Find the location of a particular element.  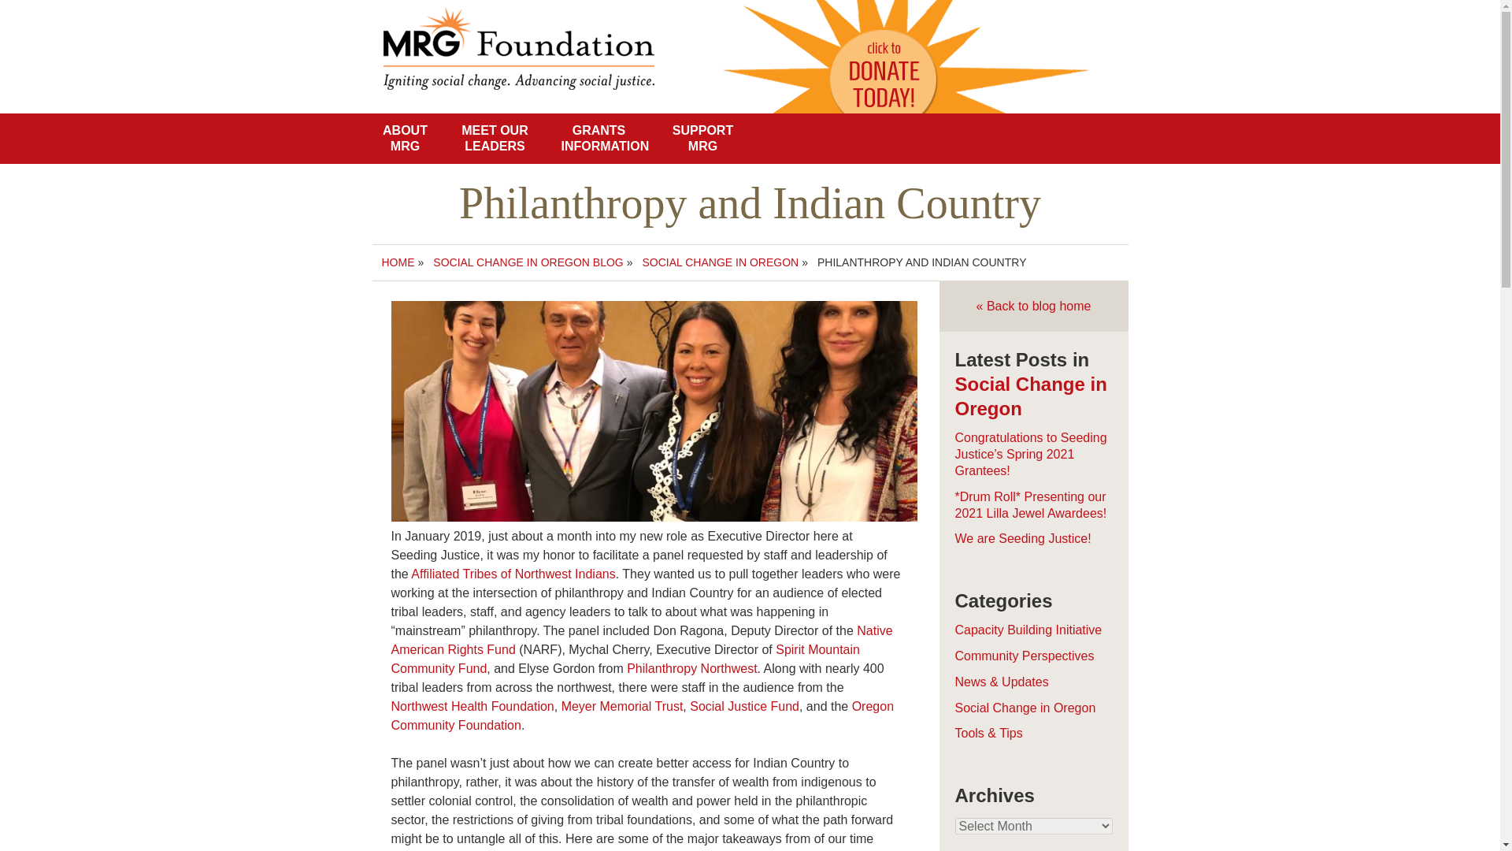

MEET OUR LEADERS is located at coordinates (495, 139).